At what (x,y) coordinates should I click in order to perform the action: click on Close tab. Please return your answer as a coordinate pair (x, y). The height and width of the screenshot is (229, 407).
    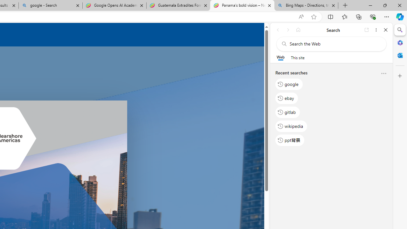
    Looking at the image, I should click on (333, 5).